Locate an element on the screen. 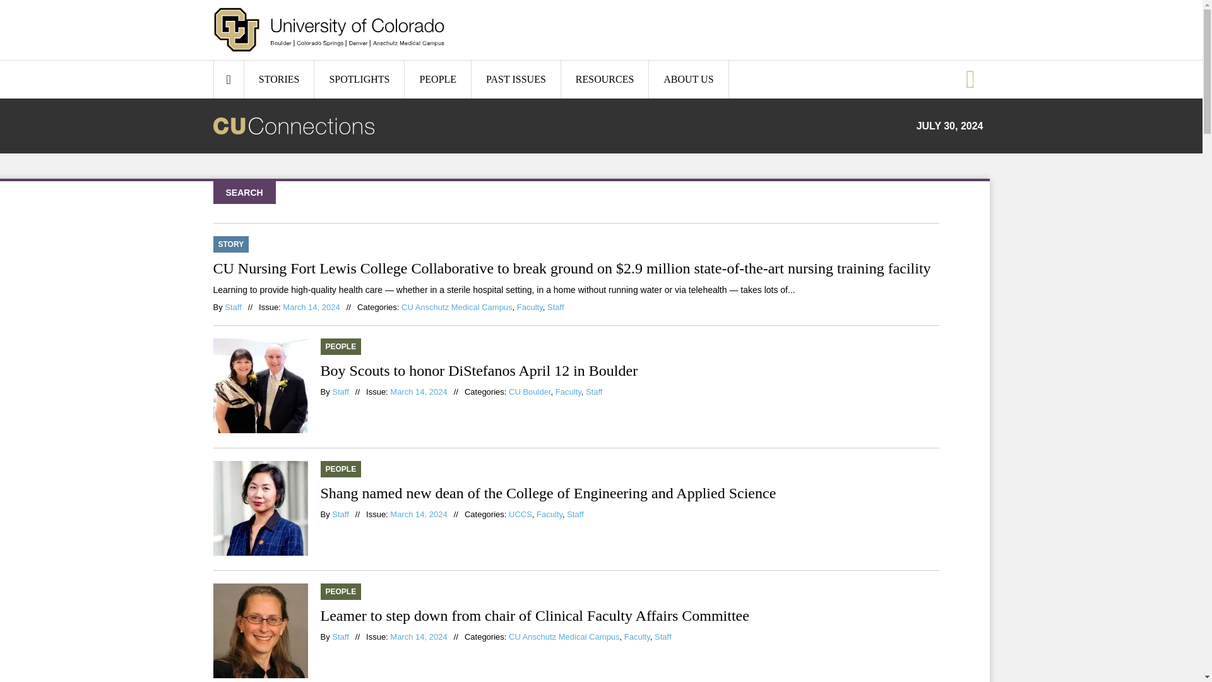 Image resolution: width=1212 pixels, height=682 pixels. Faculty is located at coordinates (530, 307).